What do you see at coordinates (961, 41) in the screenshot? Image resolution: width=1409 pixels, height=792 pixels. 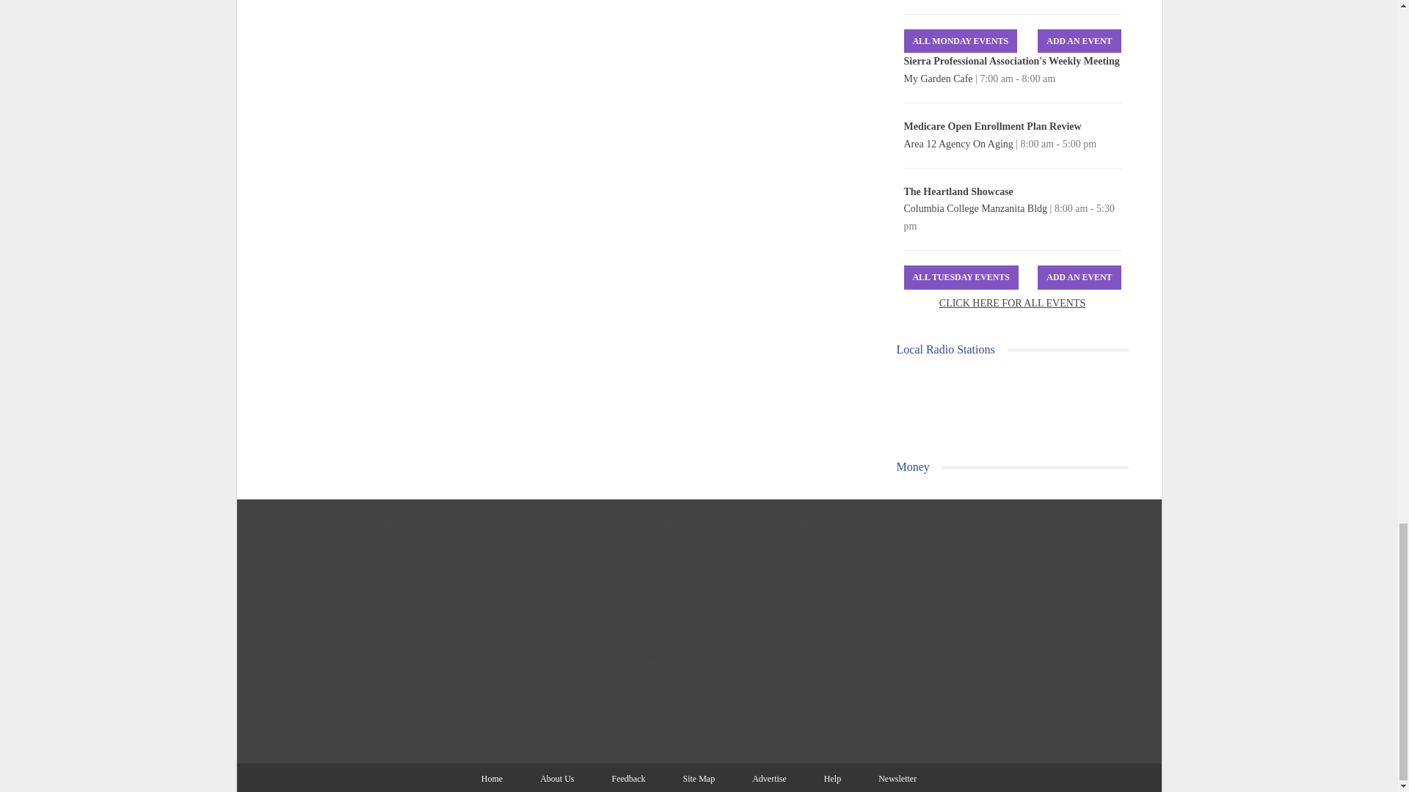 I see `All Monday Events` at bounding box center [961, 41].